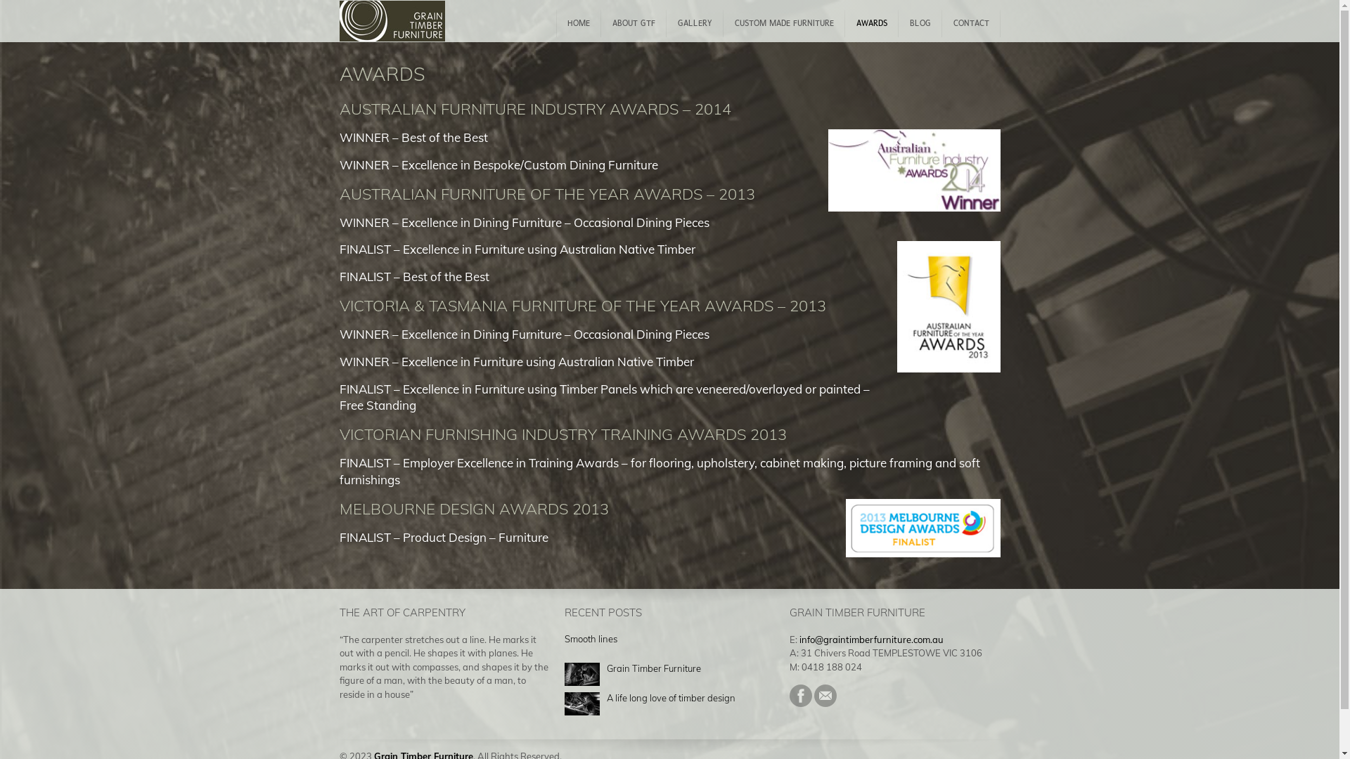  Describe the element at coordinates (578, 24) in the screenshot. I see `HOME` at that location.